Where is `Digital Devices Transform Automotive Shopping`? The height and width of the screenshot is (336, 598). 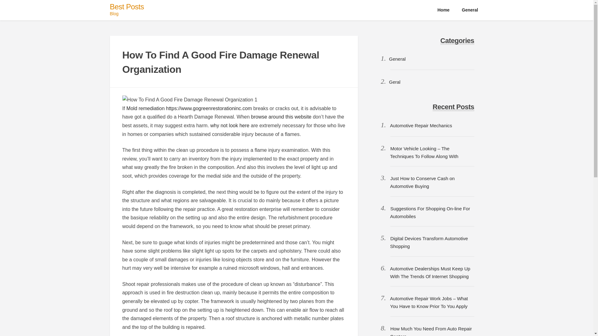 Digital Devices Transform Automotive Shopping is located at coordinates (429, 242).